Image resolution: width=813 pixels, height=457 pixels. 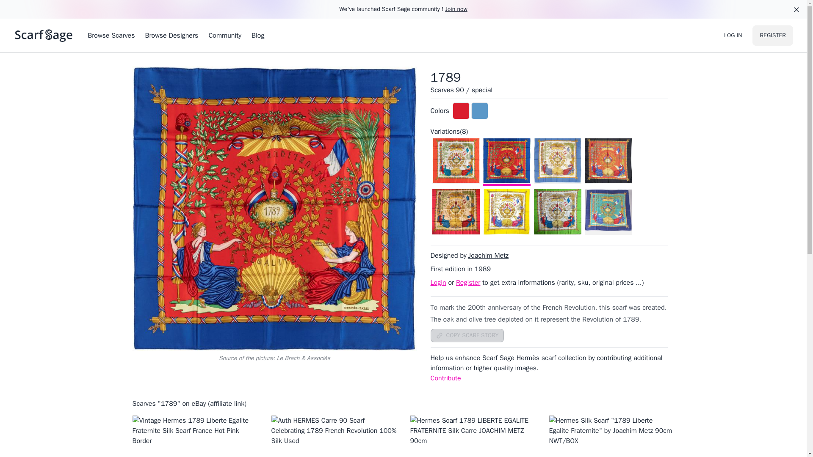 What do you see at coordinates (461, 110) in the screenshot?
I see `red` at bounding box center [461, 110].